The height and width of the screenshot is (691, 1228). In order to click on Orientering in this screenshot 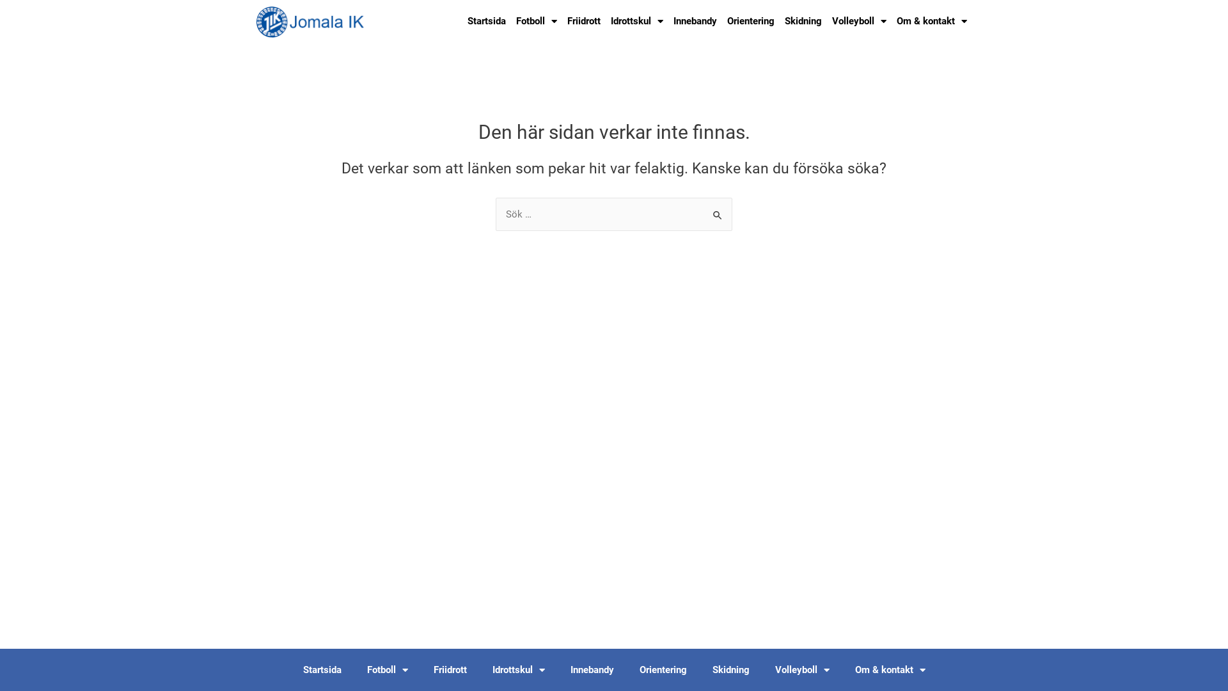, I will do `click(663, 670)`.